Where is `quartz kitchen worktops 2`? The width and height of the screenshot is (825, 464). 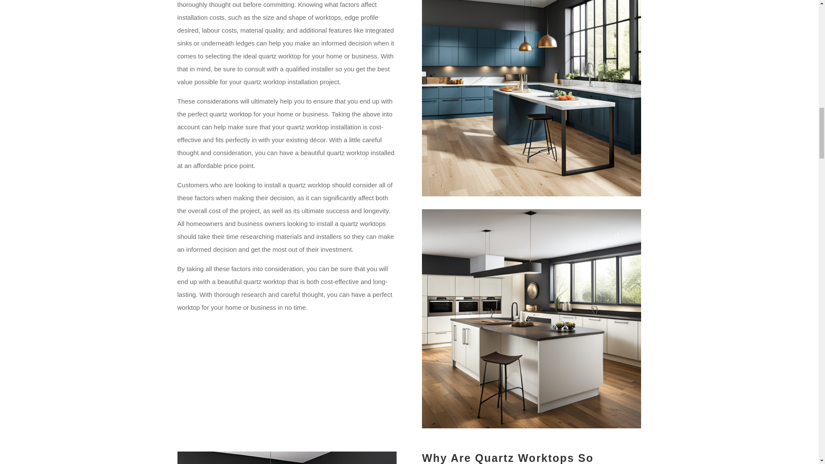 quartz kitchen worktops 2 is located at coordinates (286, 458).